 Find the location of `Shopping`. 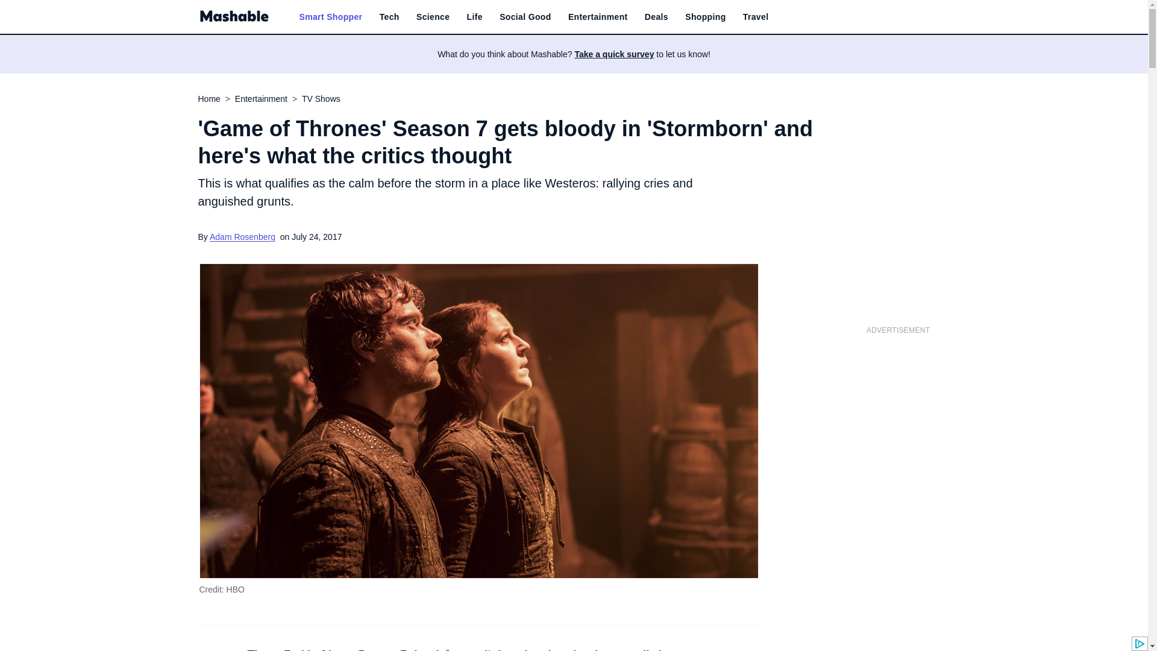

Shopping is located at coordinates (705, 17).